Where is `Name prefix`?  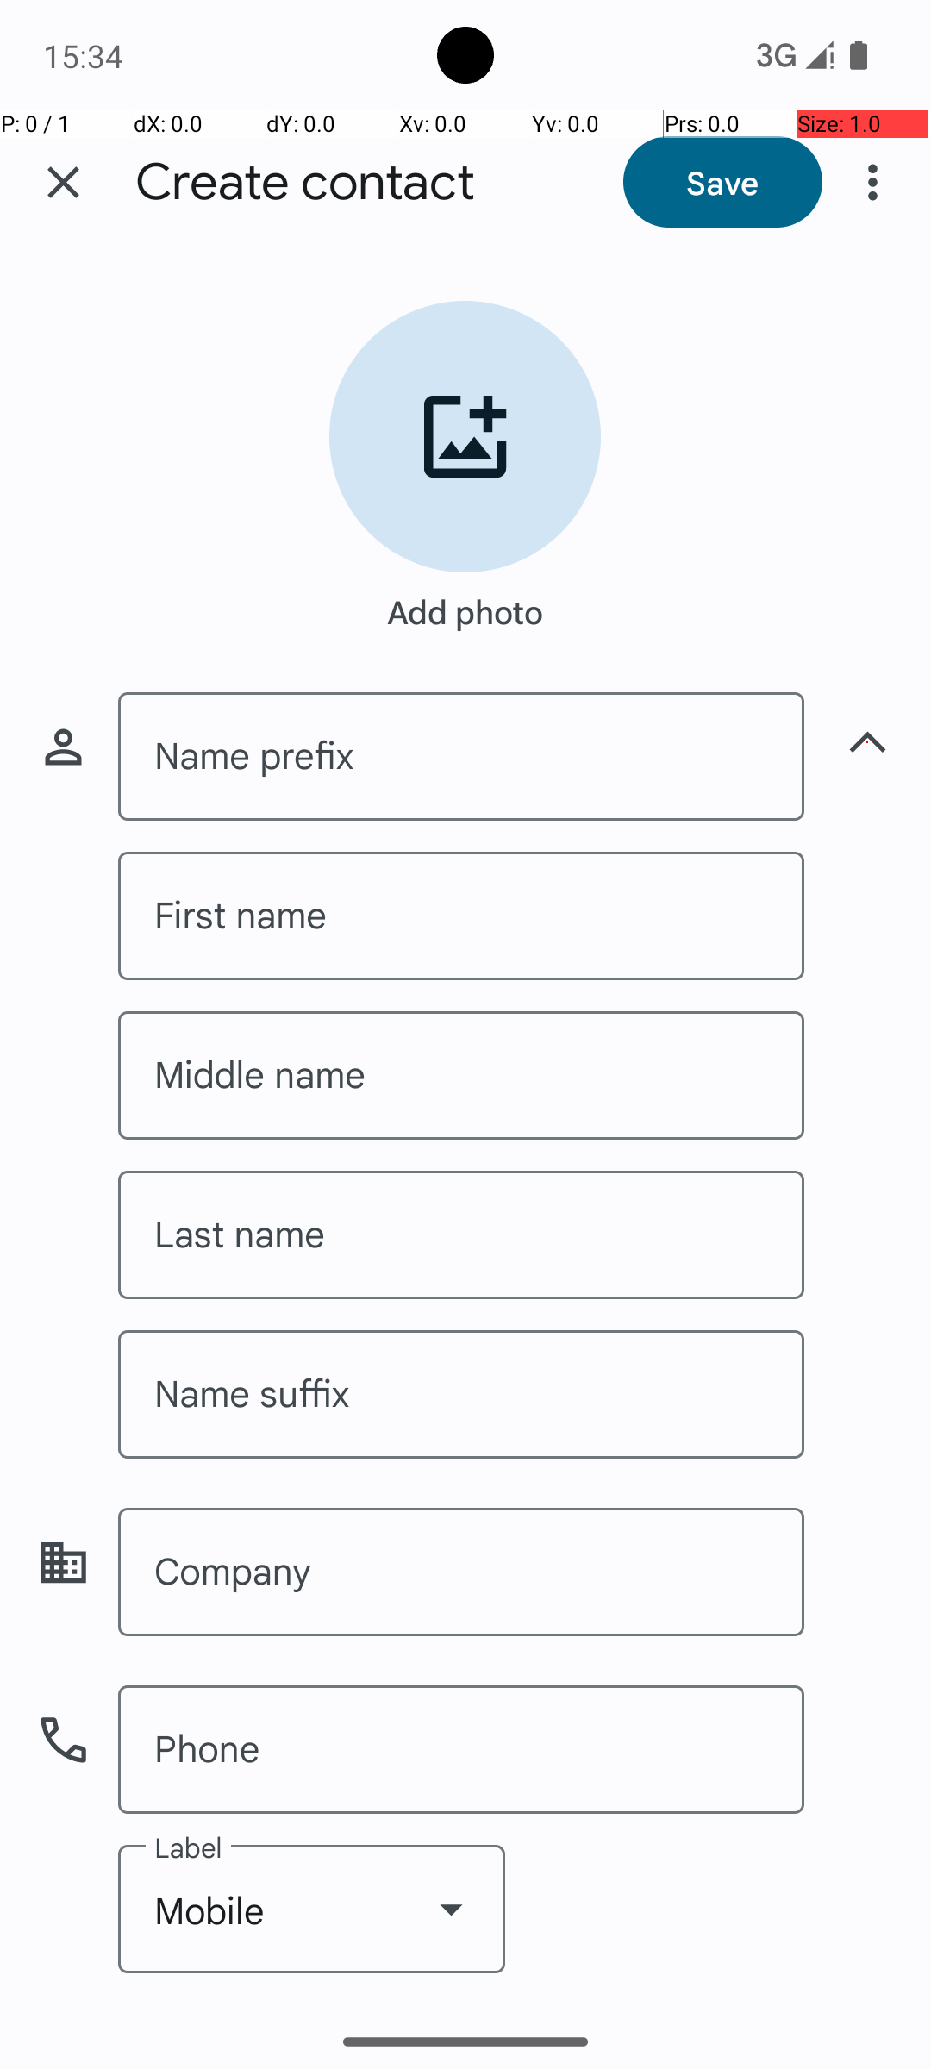 Name prefix is located at coordinates (461, 757).